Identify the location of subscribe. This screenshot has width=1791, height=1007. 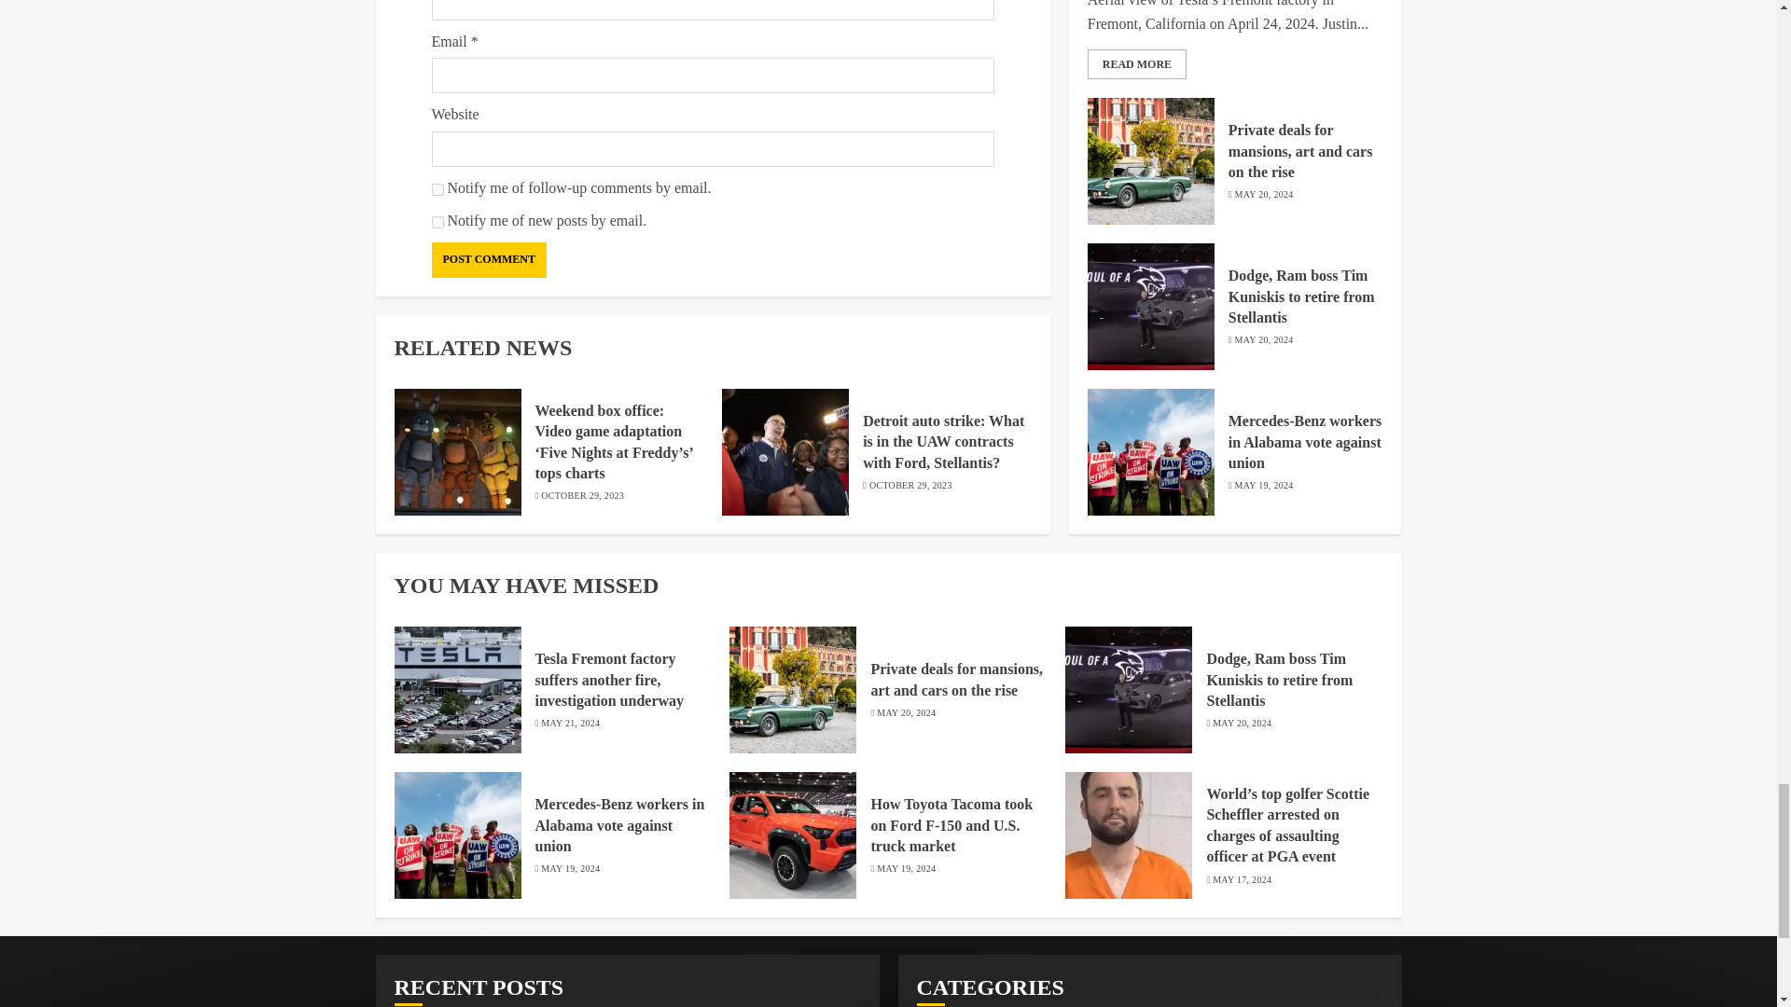
(437, 222).